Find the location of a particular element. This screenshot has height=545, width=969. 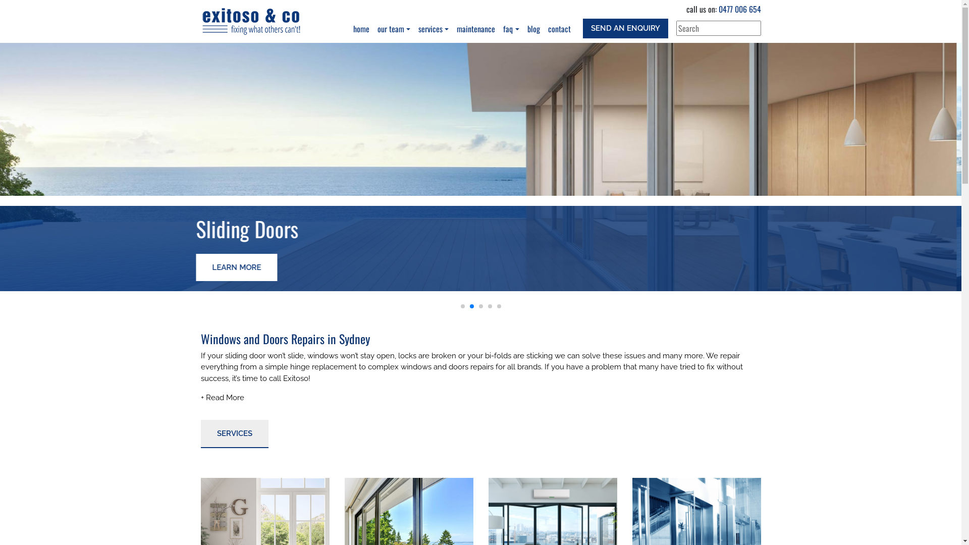

blog is located at coordinates (533, 29).